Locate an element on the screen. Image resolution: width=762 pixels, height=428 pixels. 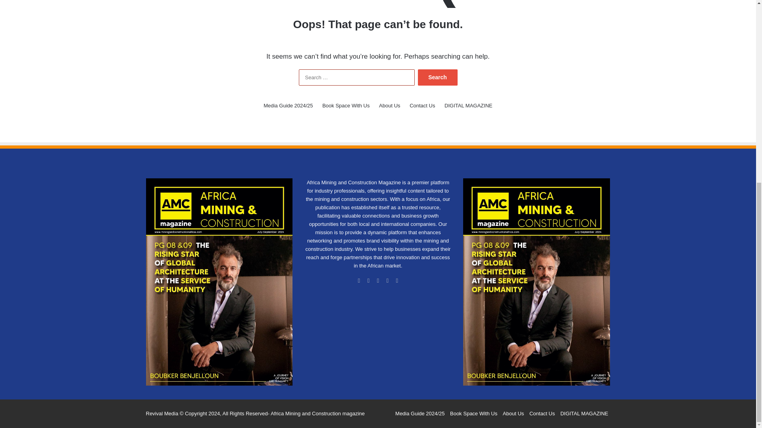
YouTube is located at coordinates (387, 281).